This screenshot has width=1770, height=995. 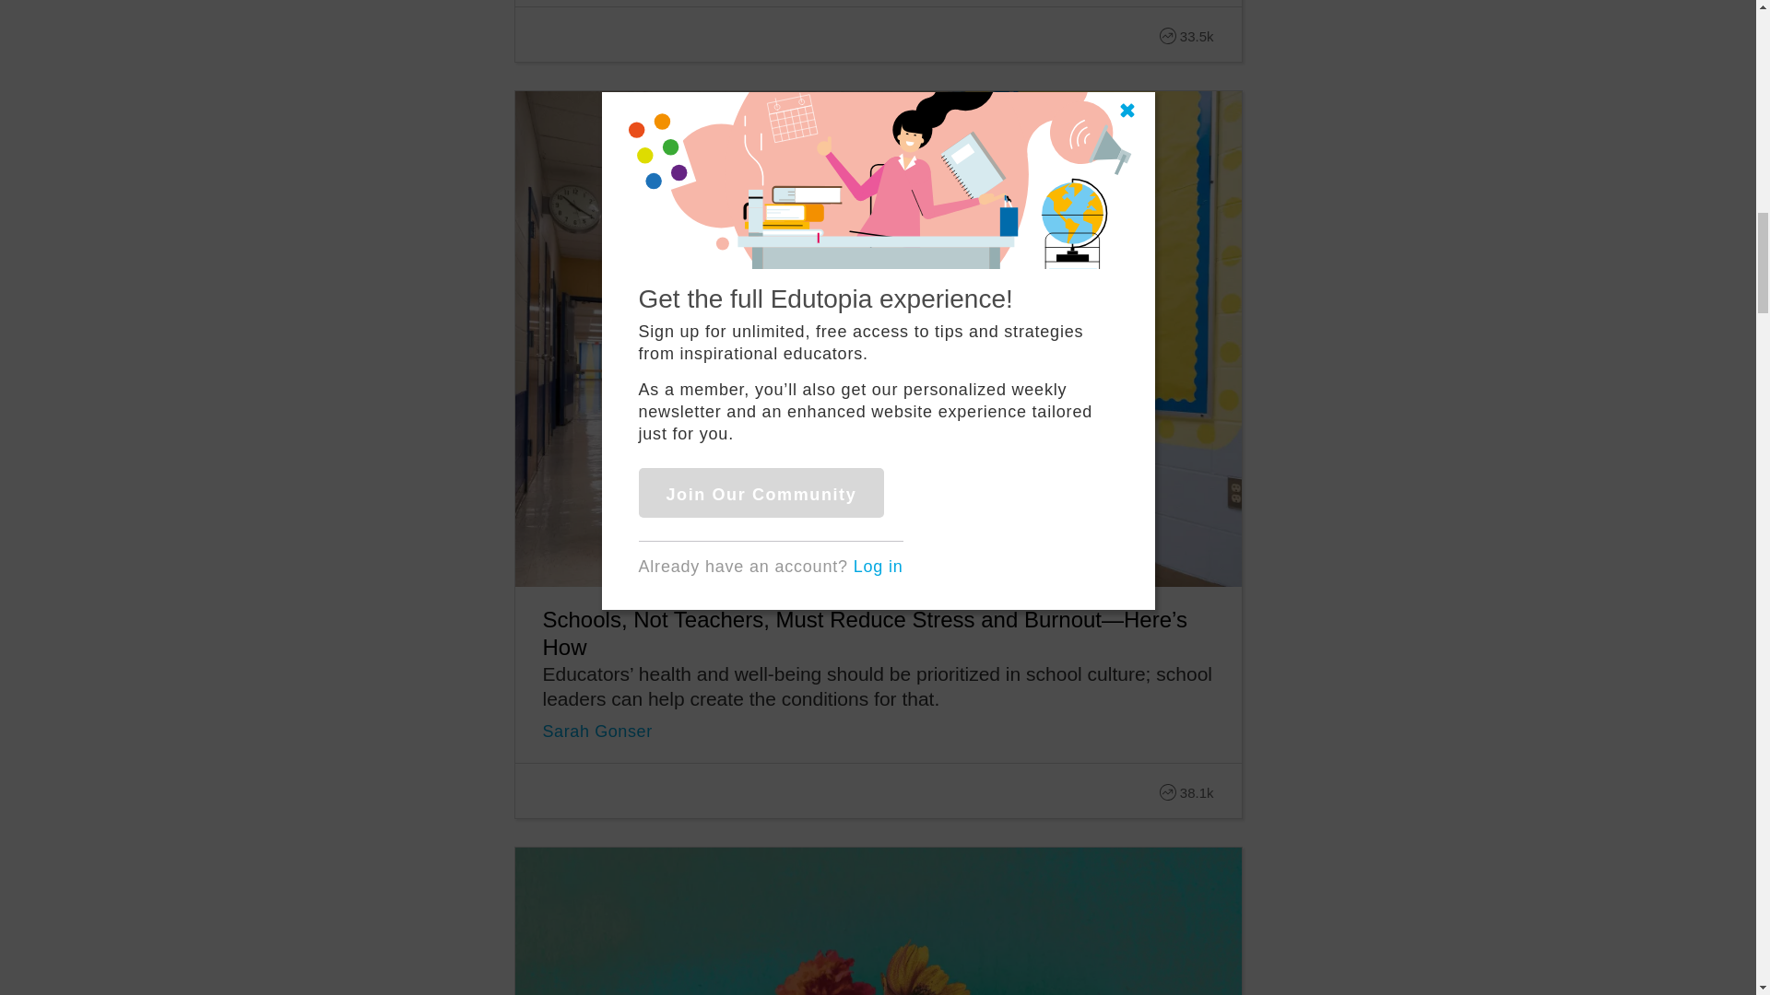 What do you see at coordinates (596, 732) in the screenshot?
I see `Sarah Gonser` at bounding box center [596, 732].